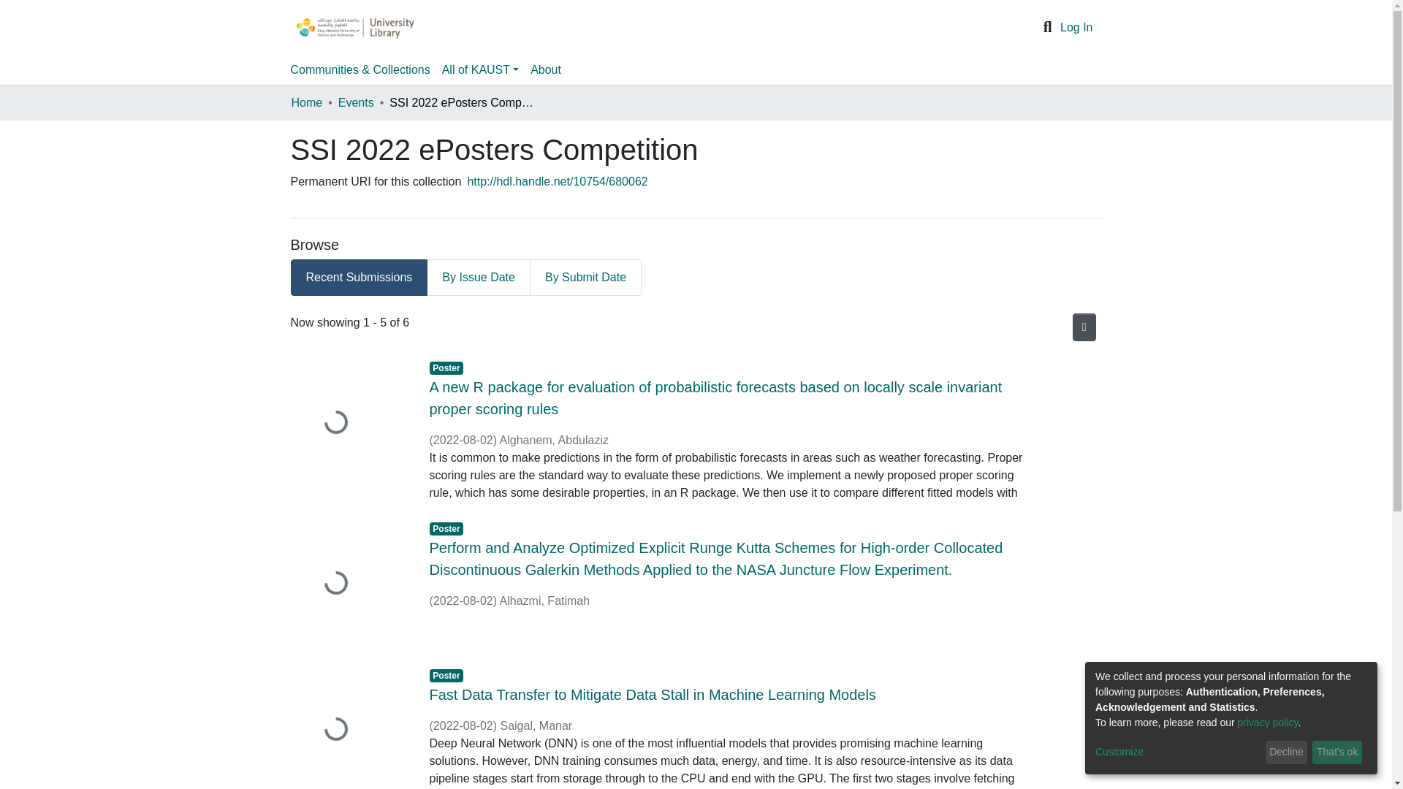 This screenshot has width=1403, height=789. I want to click on By Issue Date, so click(478, 278).